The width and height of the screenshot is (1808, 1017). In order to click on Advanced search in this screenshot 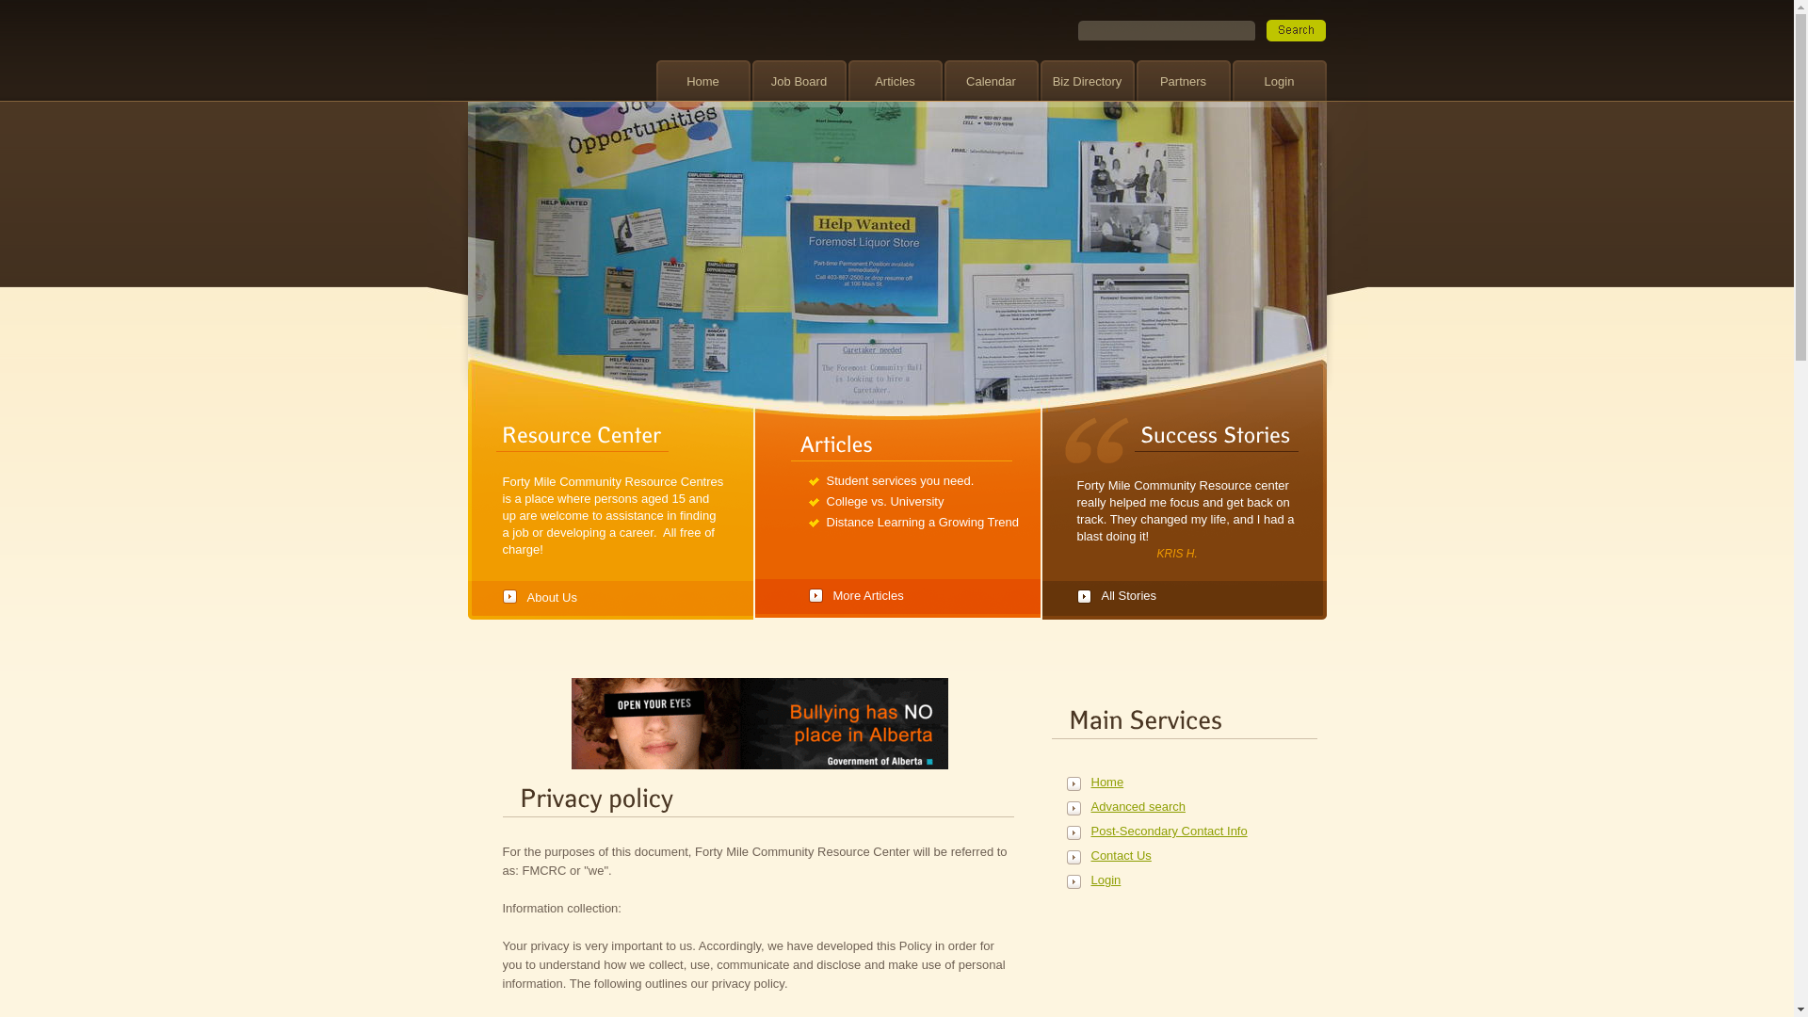, I will do `click(1170, 806)`.